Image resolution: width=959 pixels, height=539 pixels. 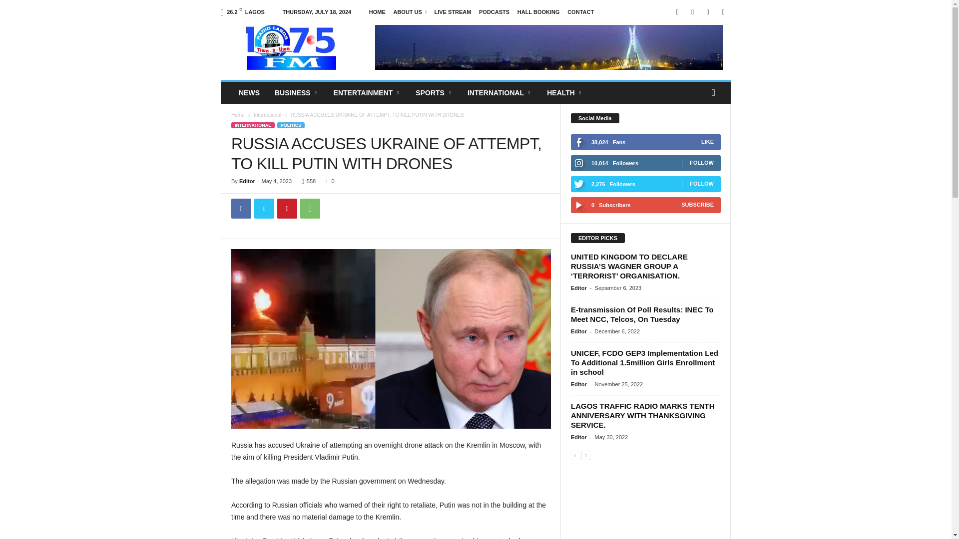 I want to click on Youtube, so click(x=723, y=12).